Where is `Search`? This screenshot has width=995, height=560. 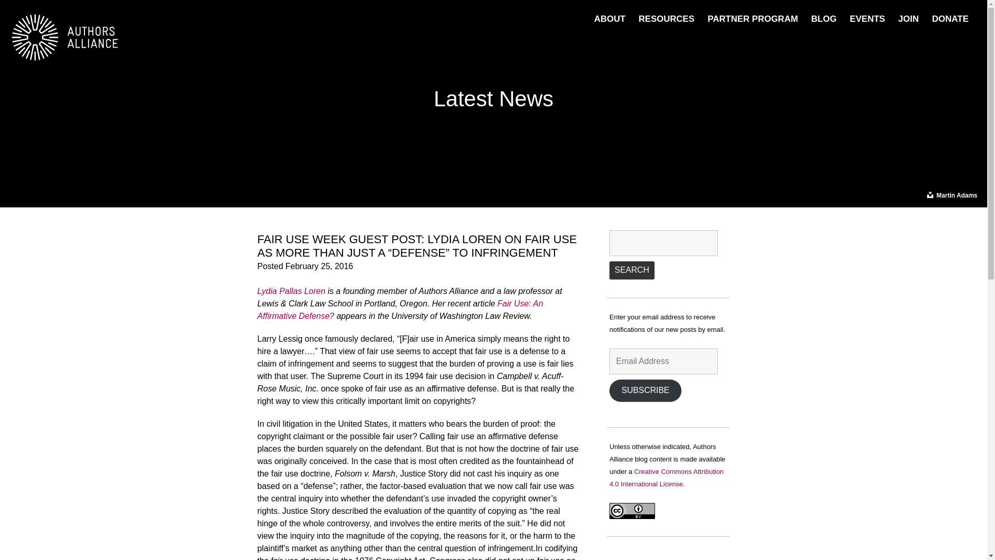
Search is located at coordinates (632, 270).